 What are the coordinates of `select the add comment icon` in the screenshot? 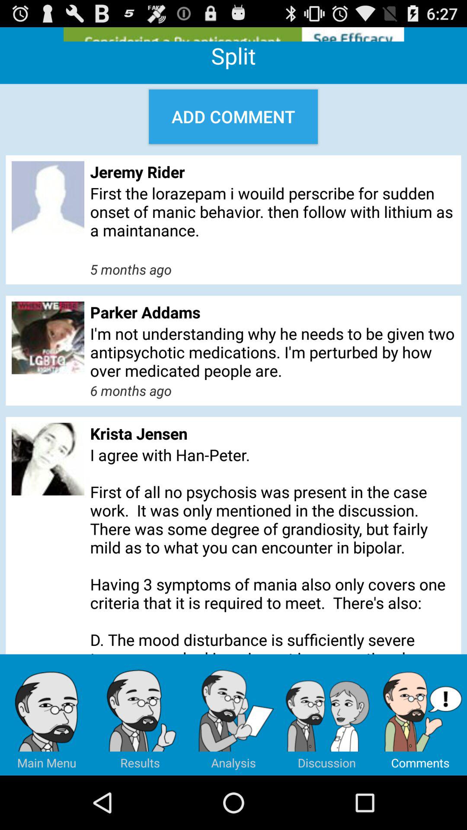 It's located at (233, 117).